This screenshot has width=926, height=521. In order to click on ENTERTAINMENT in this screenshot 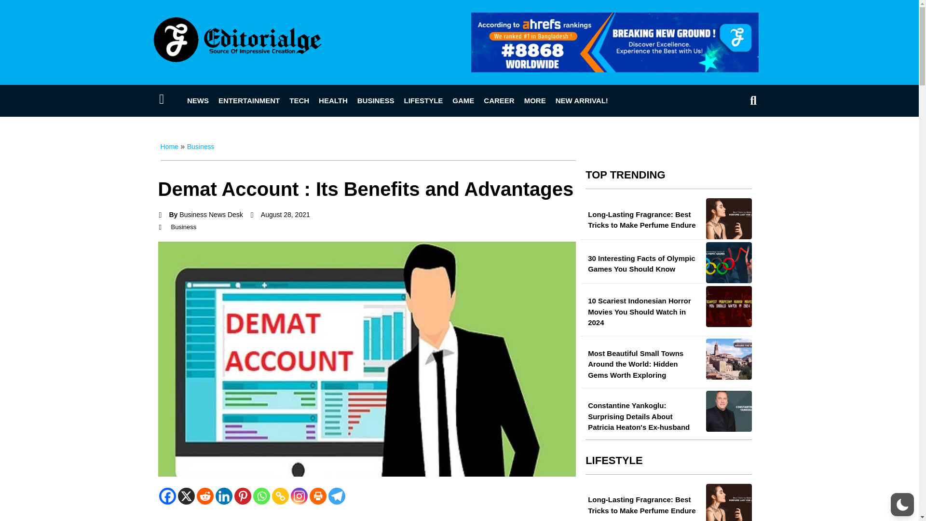, I will do `click(249, 100)`.